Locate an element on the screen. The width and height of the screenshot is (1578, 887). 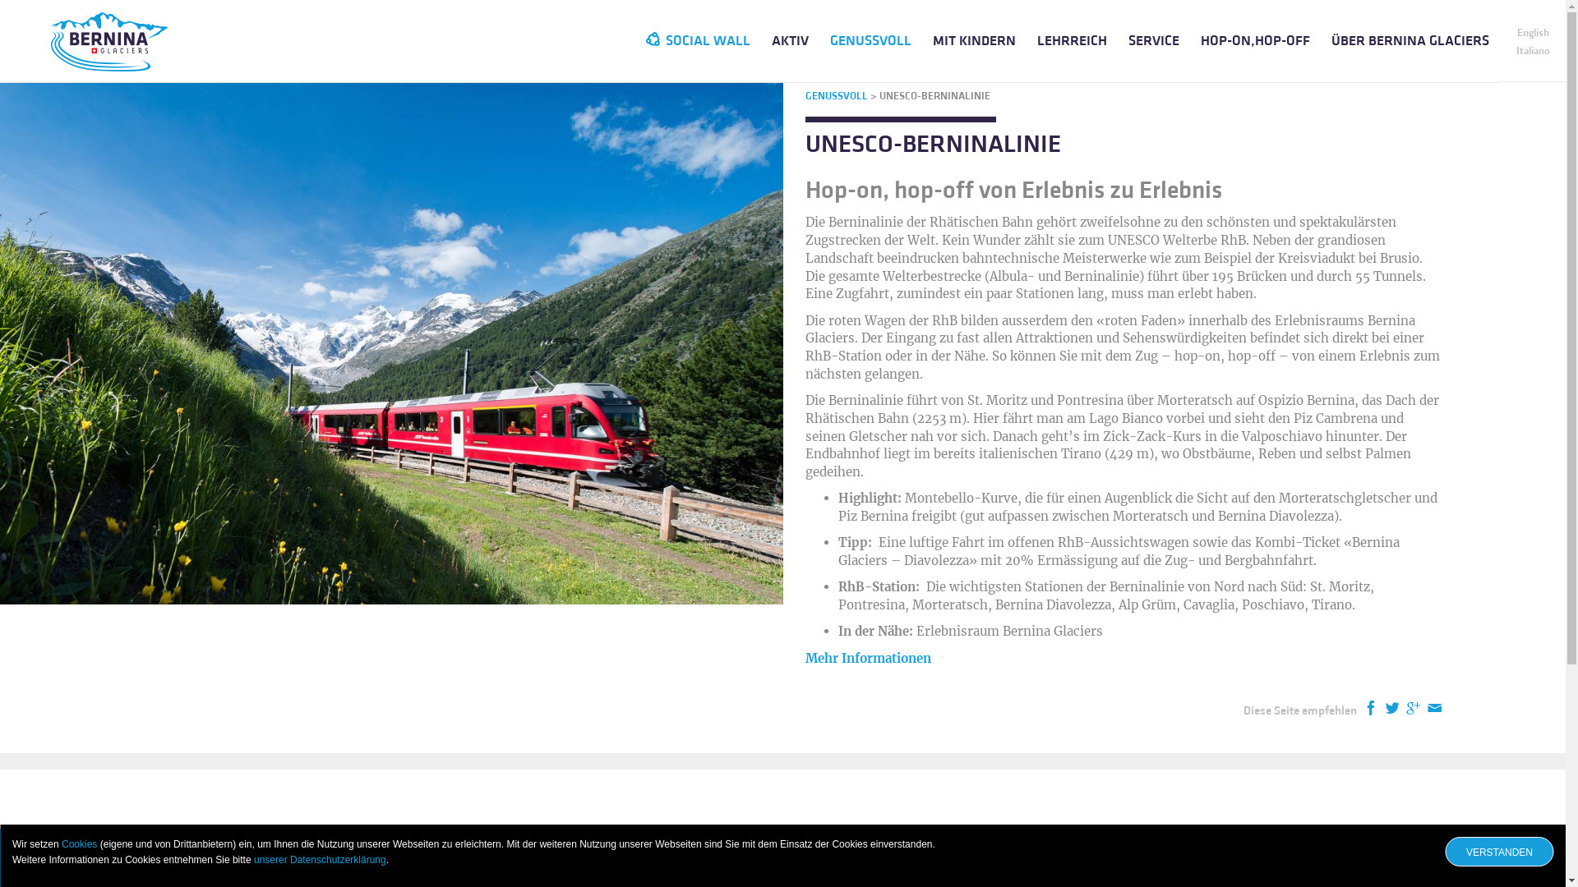
AKTIV is located at coordinates (791, 41).